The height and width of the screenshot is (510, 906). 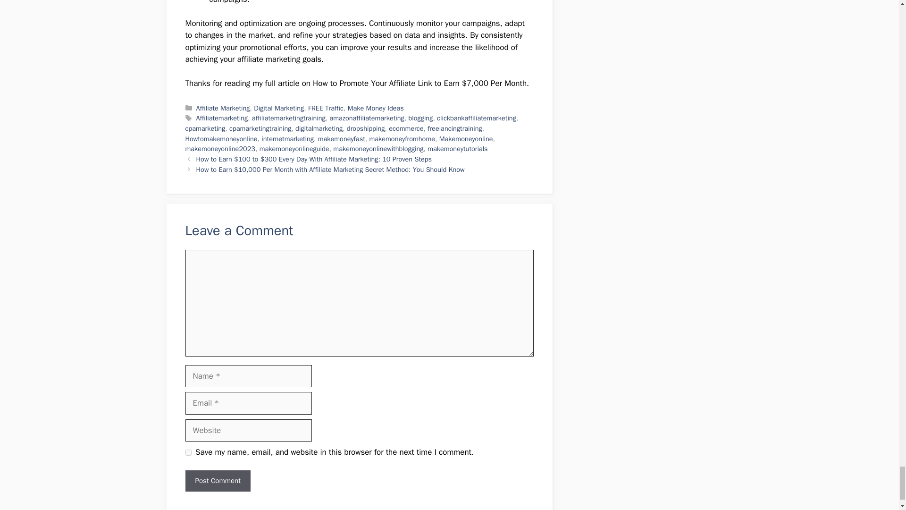 I want to click on Make Money Ideas, so click(x=376, y=108).